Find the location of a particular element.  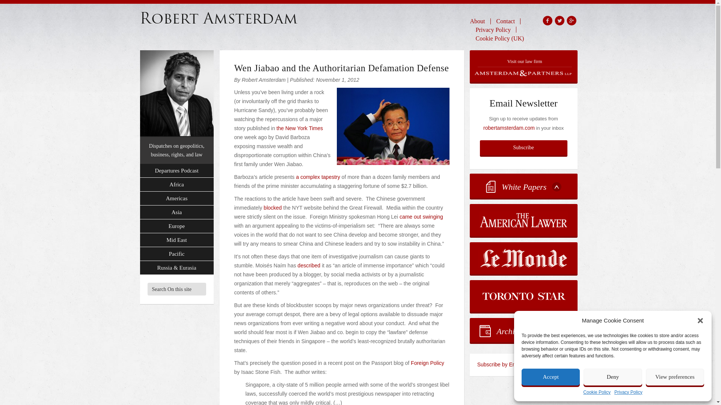

Subscribe to the Robert Amsterdam feed by email is located at coordinates (523, 364).